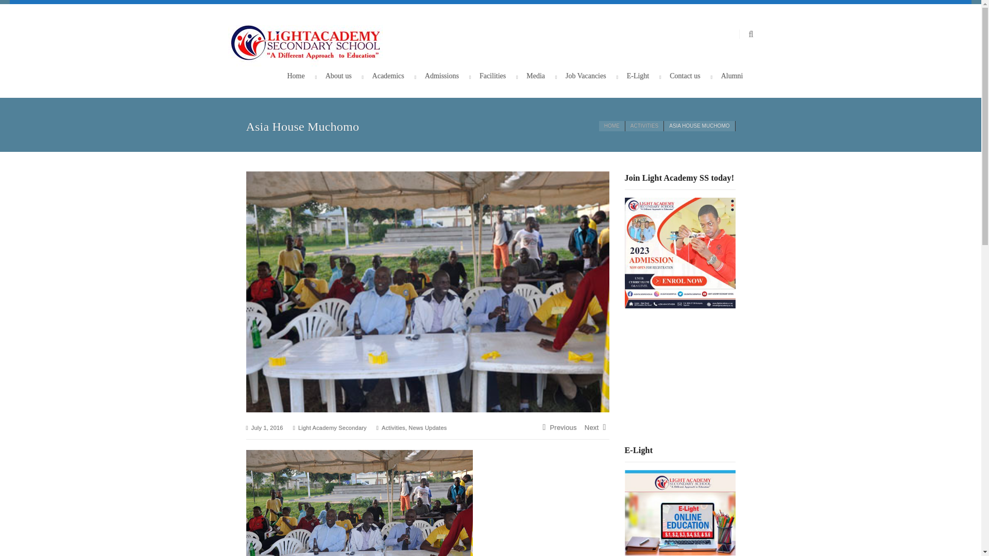 This screenshot has height=556, width=989. Describe the element at coordinates (442, 76) in the screenshot. I see `Admissions` at that location.